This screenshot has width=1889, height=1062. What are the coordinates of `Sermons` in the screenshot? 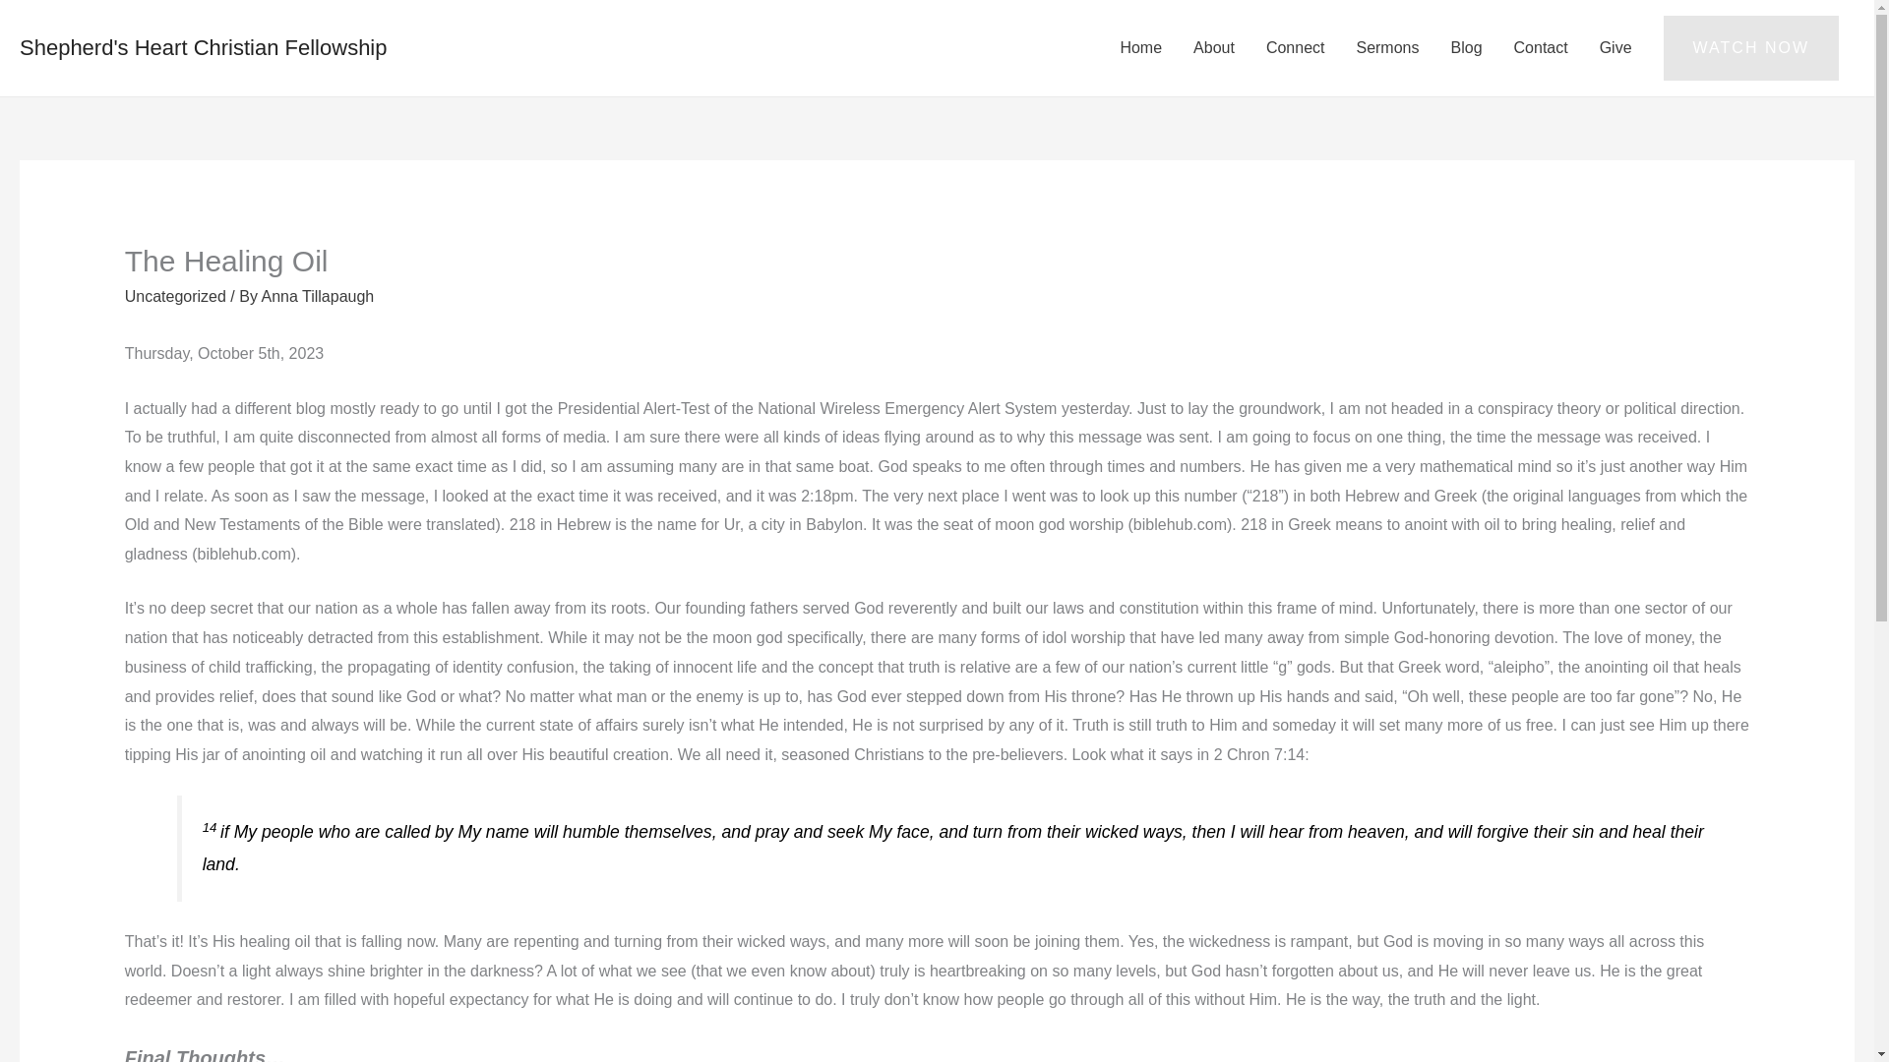 It's located at (1386, 48).